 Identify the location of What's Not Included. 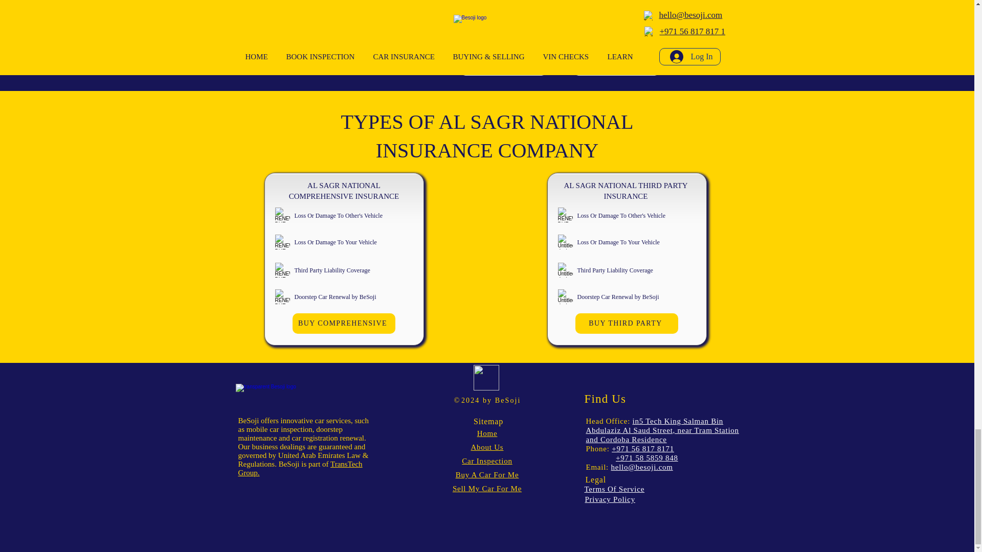
(616, 29).